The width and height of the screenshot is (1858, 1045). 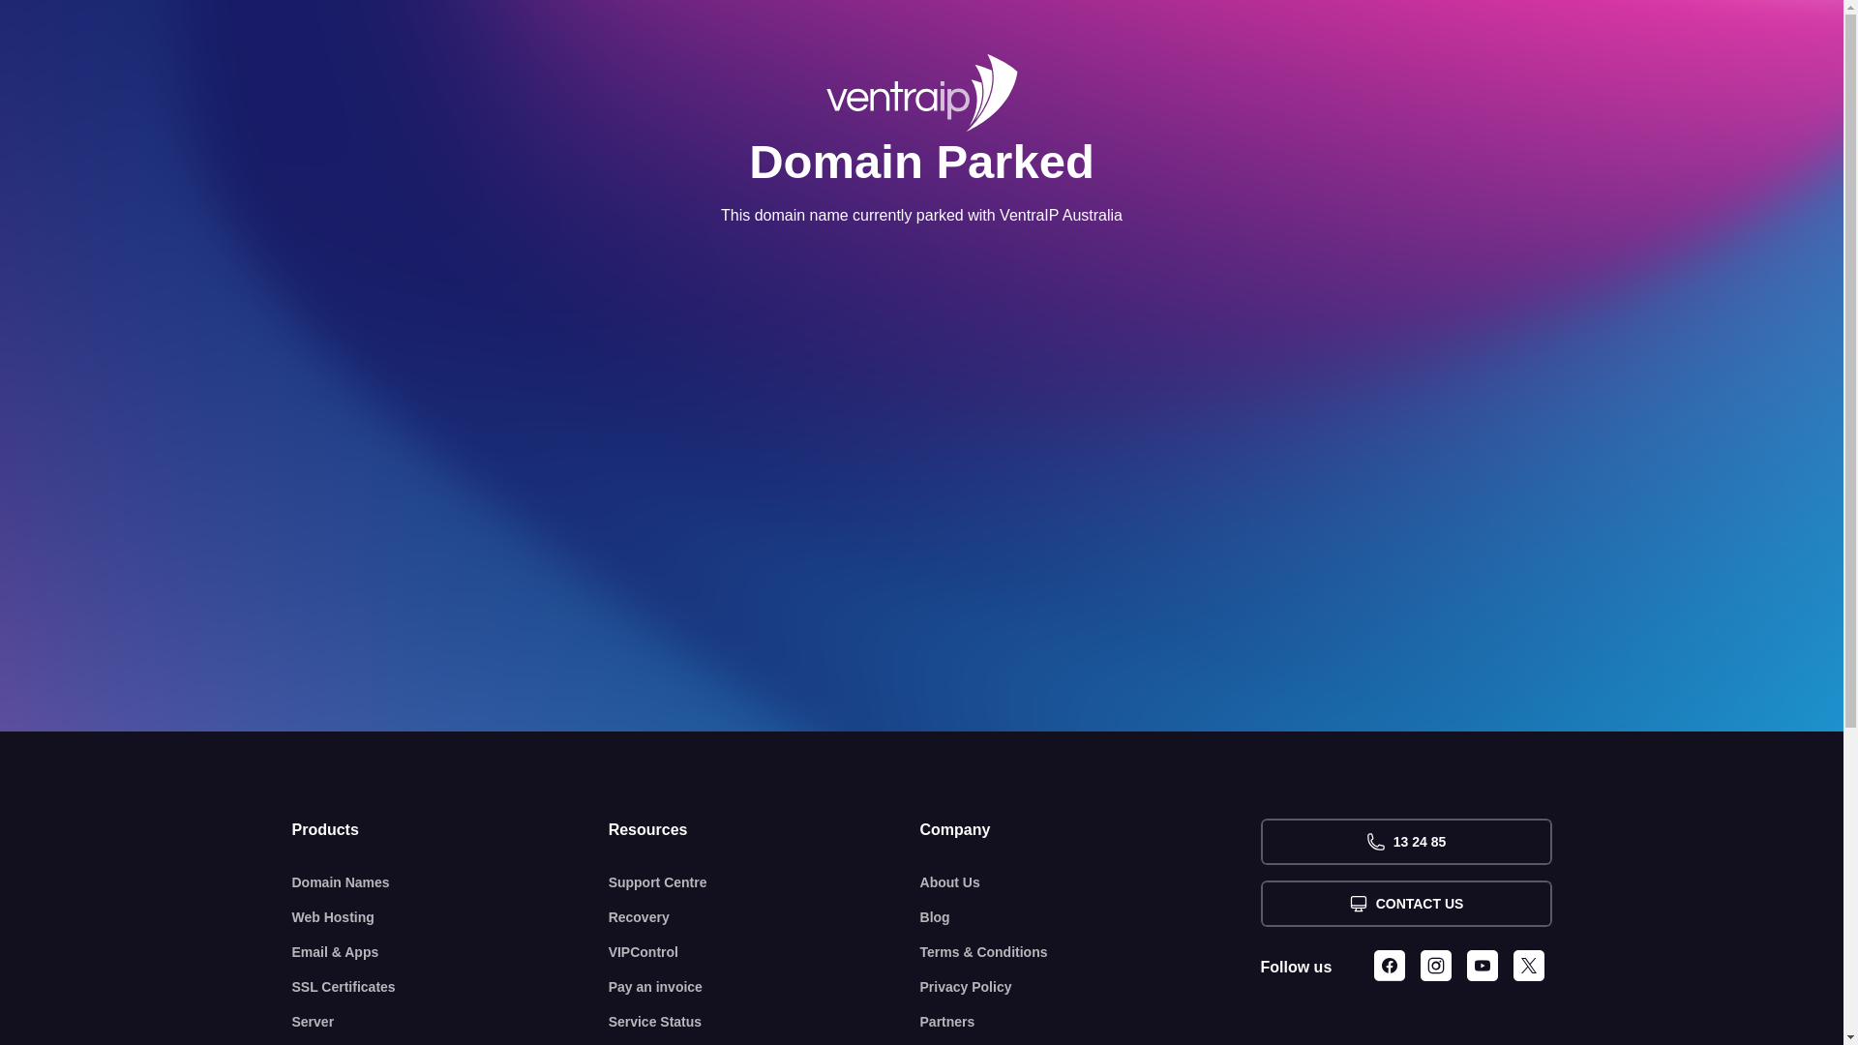 What do you see at coordinates (1091, 917) in the screenshot?
I see `Blog` at bounding box center [1091, 917].